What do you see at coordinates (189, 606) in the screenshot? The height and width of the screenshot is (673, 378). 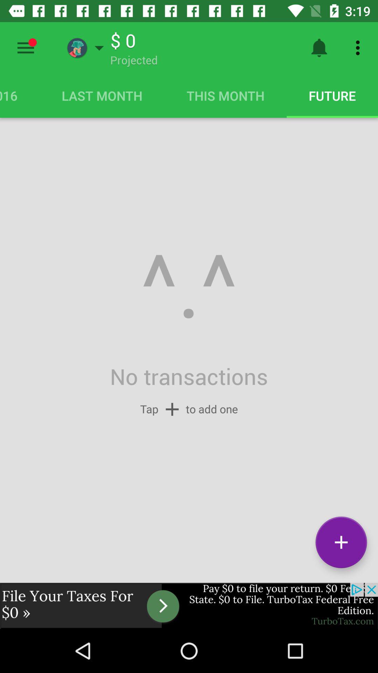 I see `advertisement` at bounding box center [189, 606].